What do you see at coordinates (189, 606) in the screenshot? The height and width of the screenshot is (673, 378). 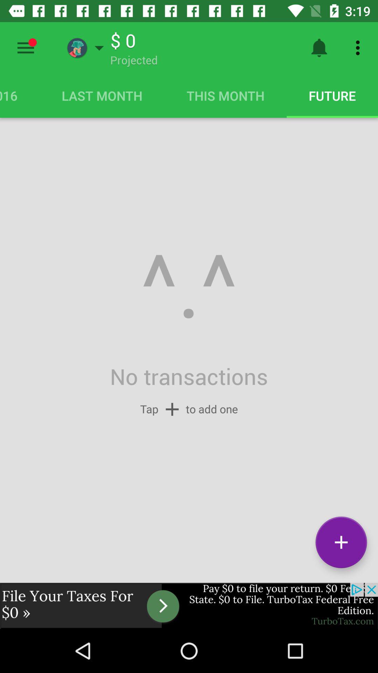 I see `advertisement` at bounding box center [189, 606].